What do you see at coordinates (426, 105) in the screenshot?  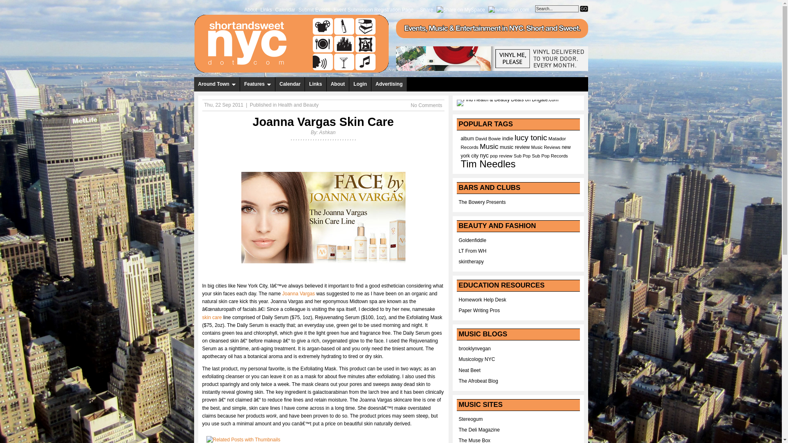 I see `Comment on Joanna Vargas Skin Care` at bounding box center [426, 105].